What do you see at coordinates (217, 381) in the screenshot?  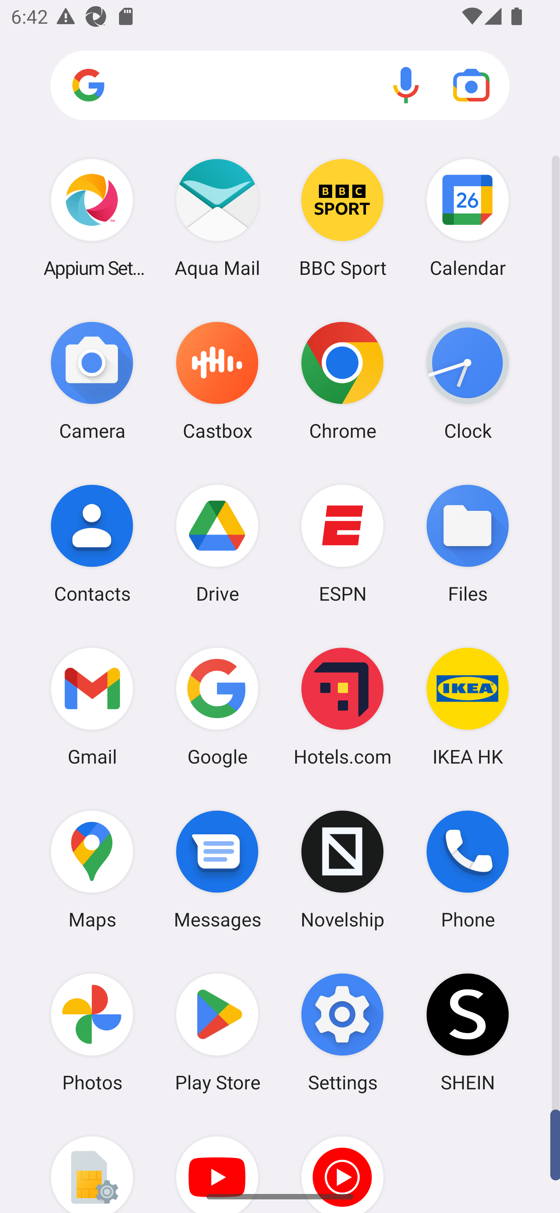 I see `Castbox` at bounding box center [217, 381].